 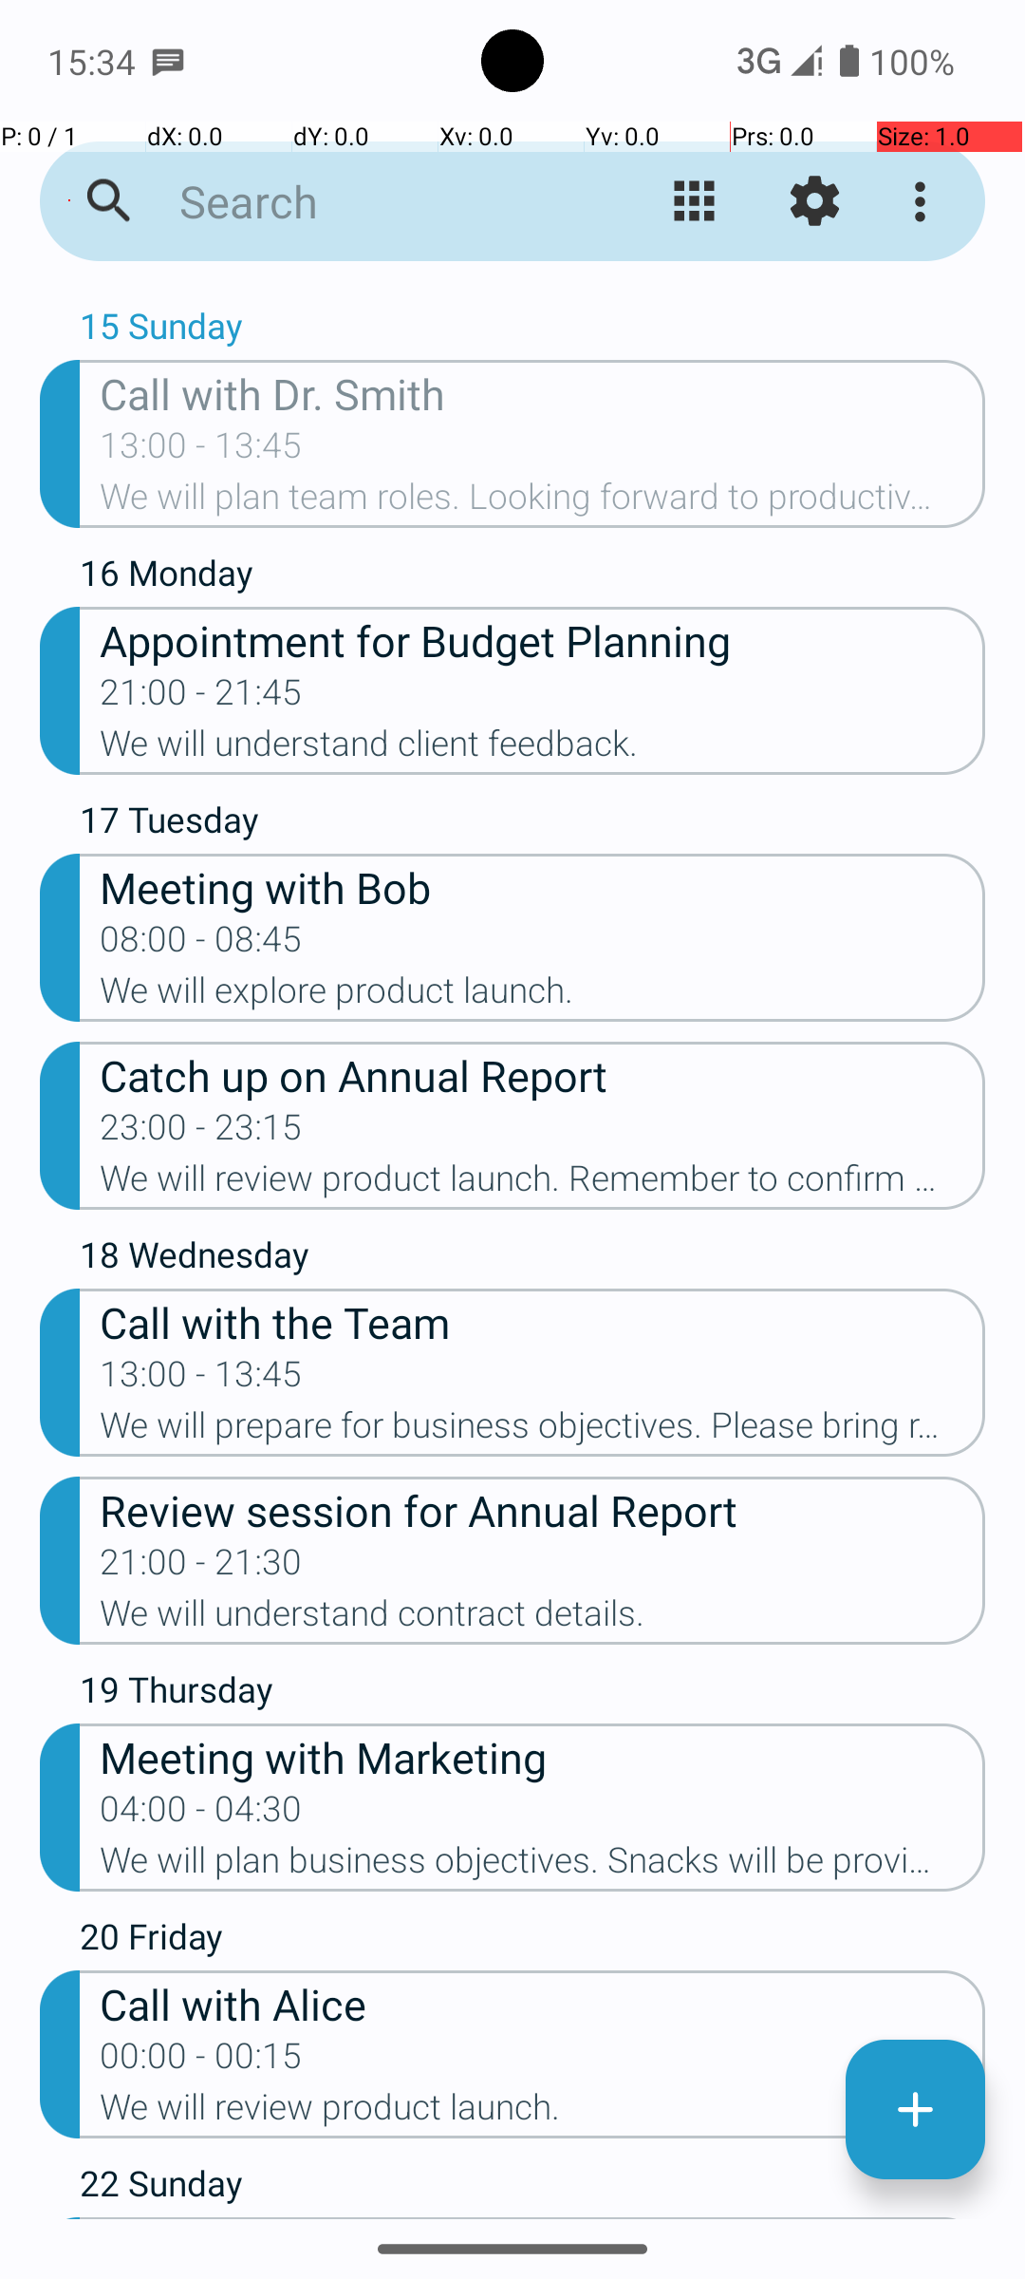 What do you see at coordinates (532, 330) in the screenshot?
I see `15 Sunday` at bounding box center [532, 330].